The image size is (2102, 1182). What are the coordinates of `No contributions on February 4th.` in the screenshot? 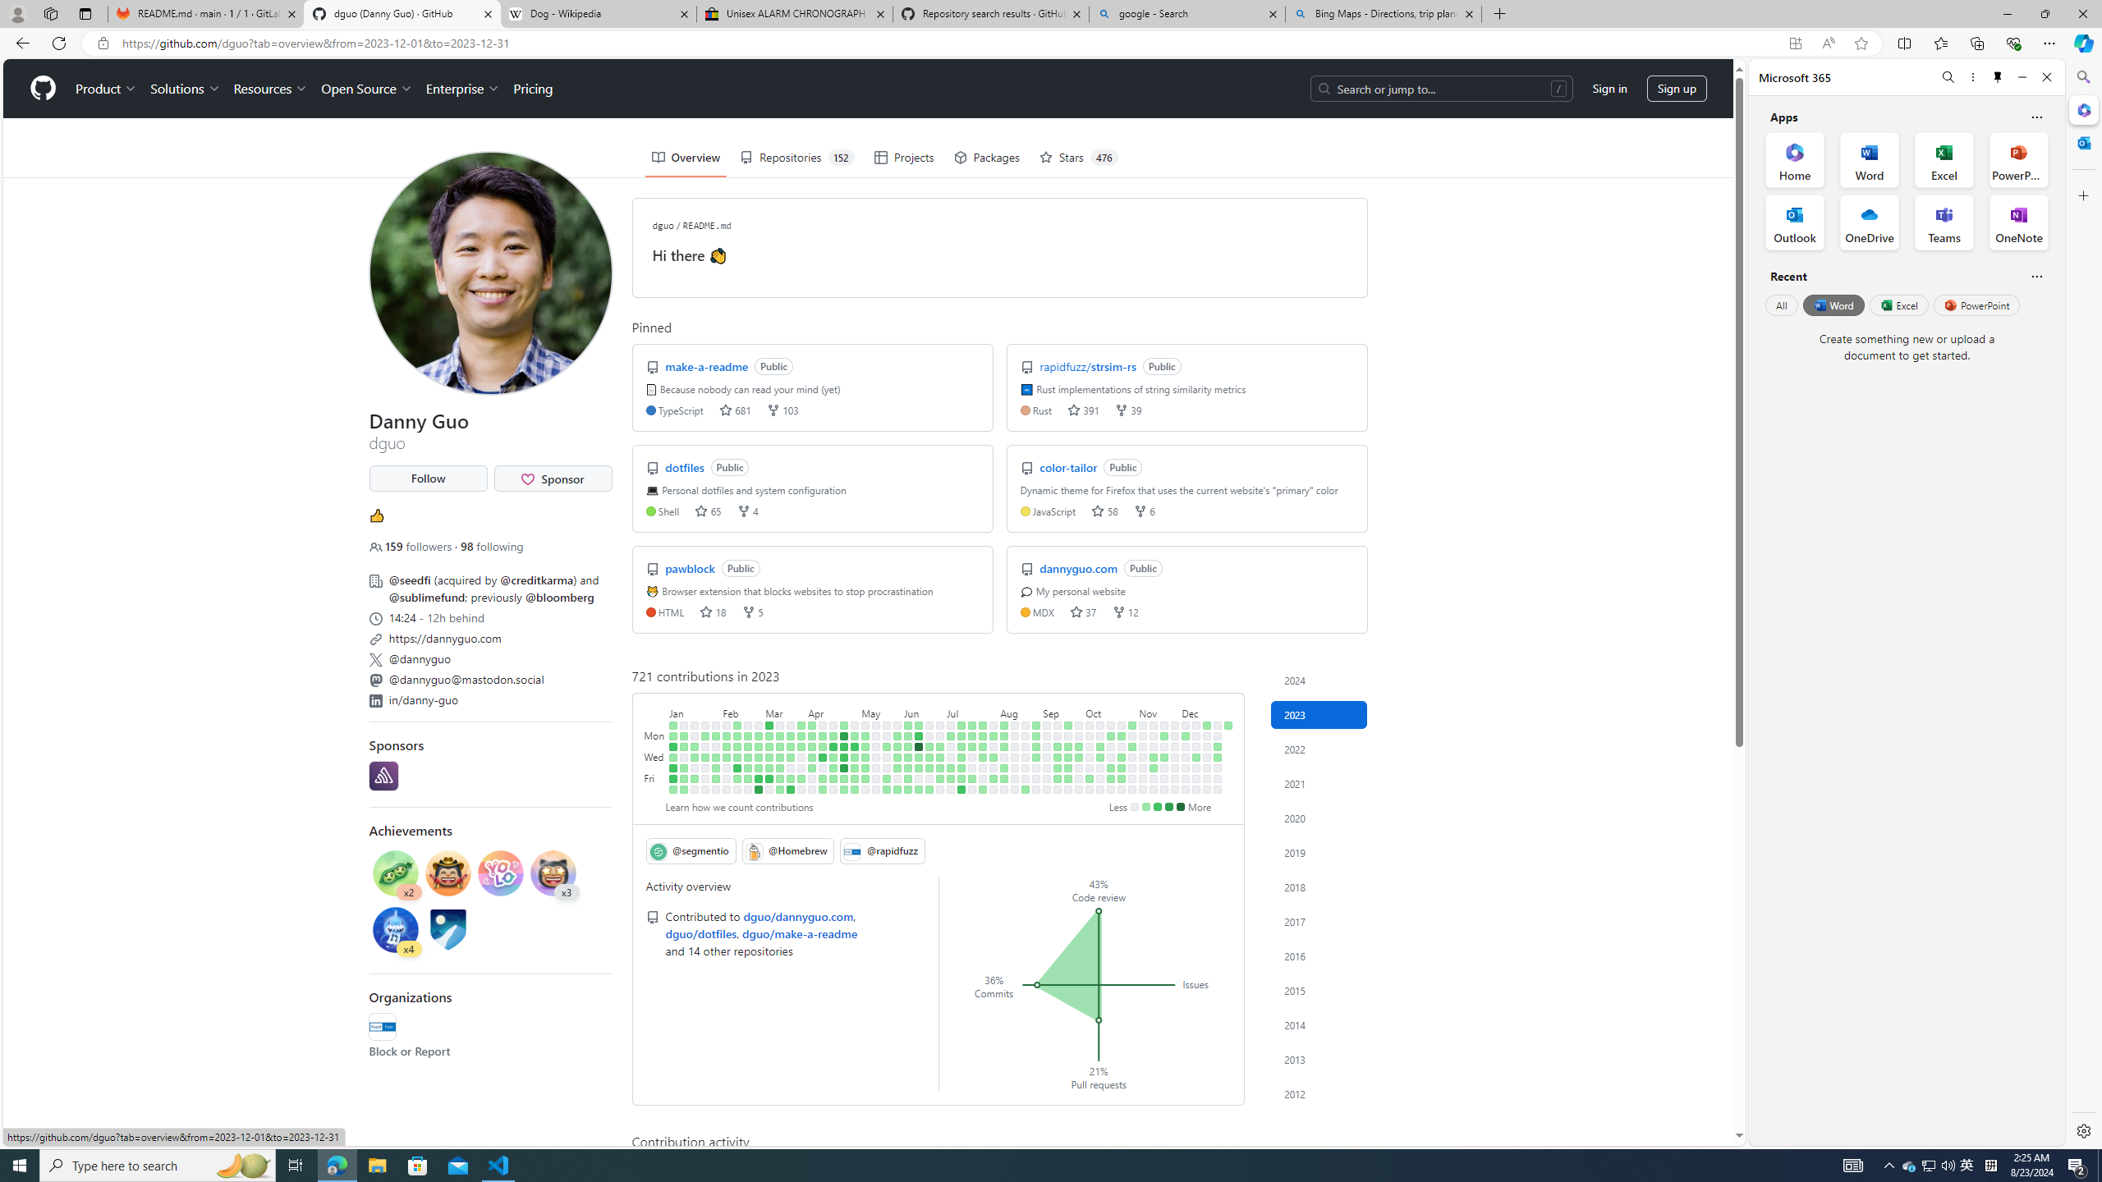 It's located at (716, 790).